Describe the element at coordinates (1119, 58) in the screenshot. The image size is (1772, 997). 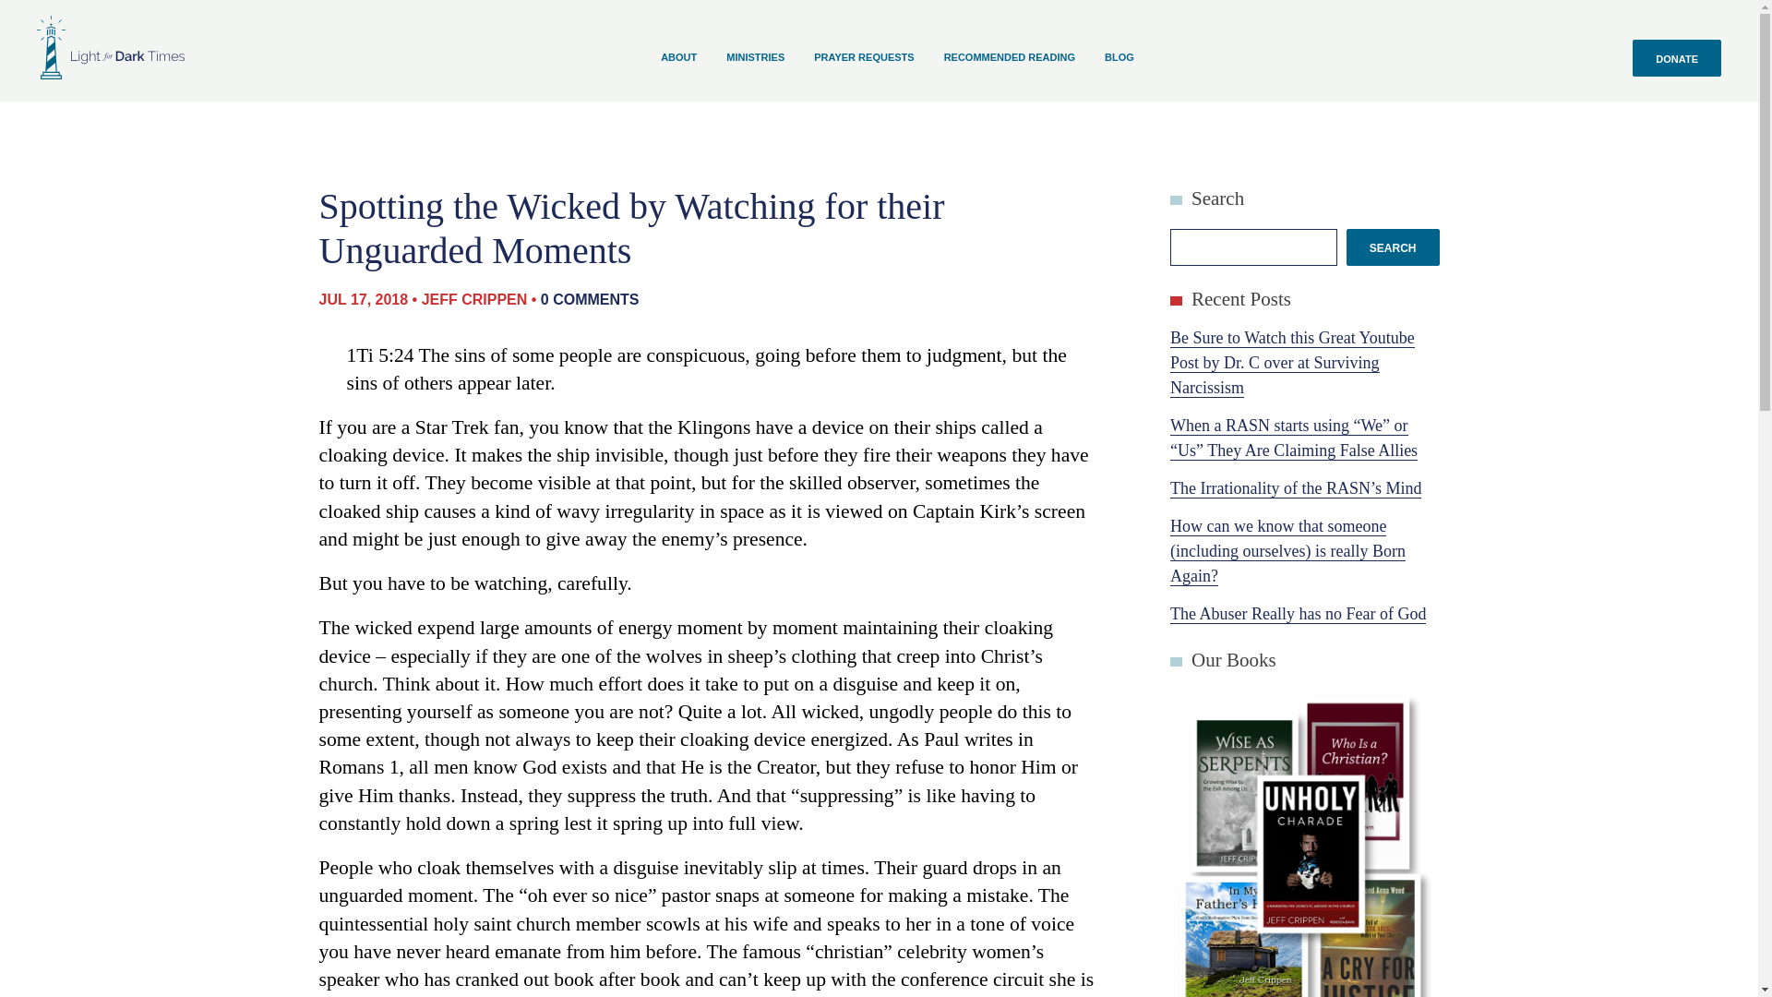
I see `BLOG` at that location.